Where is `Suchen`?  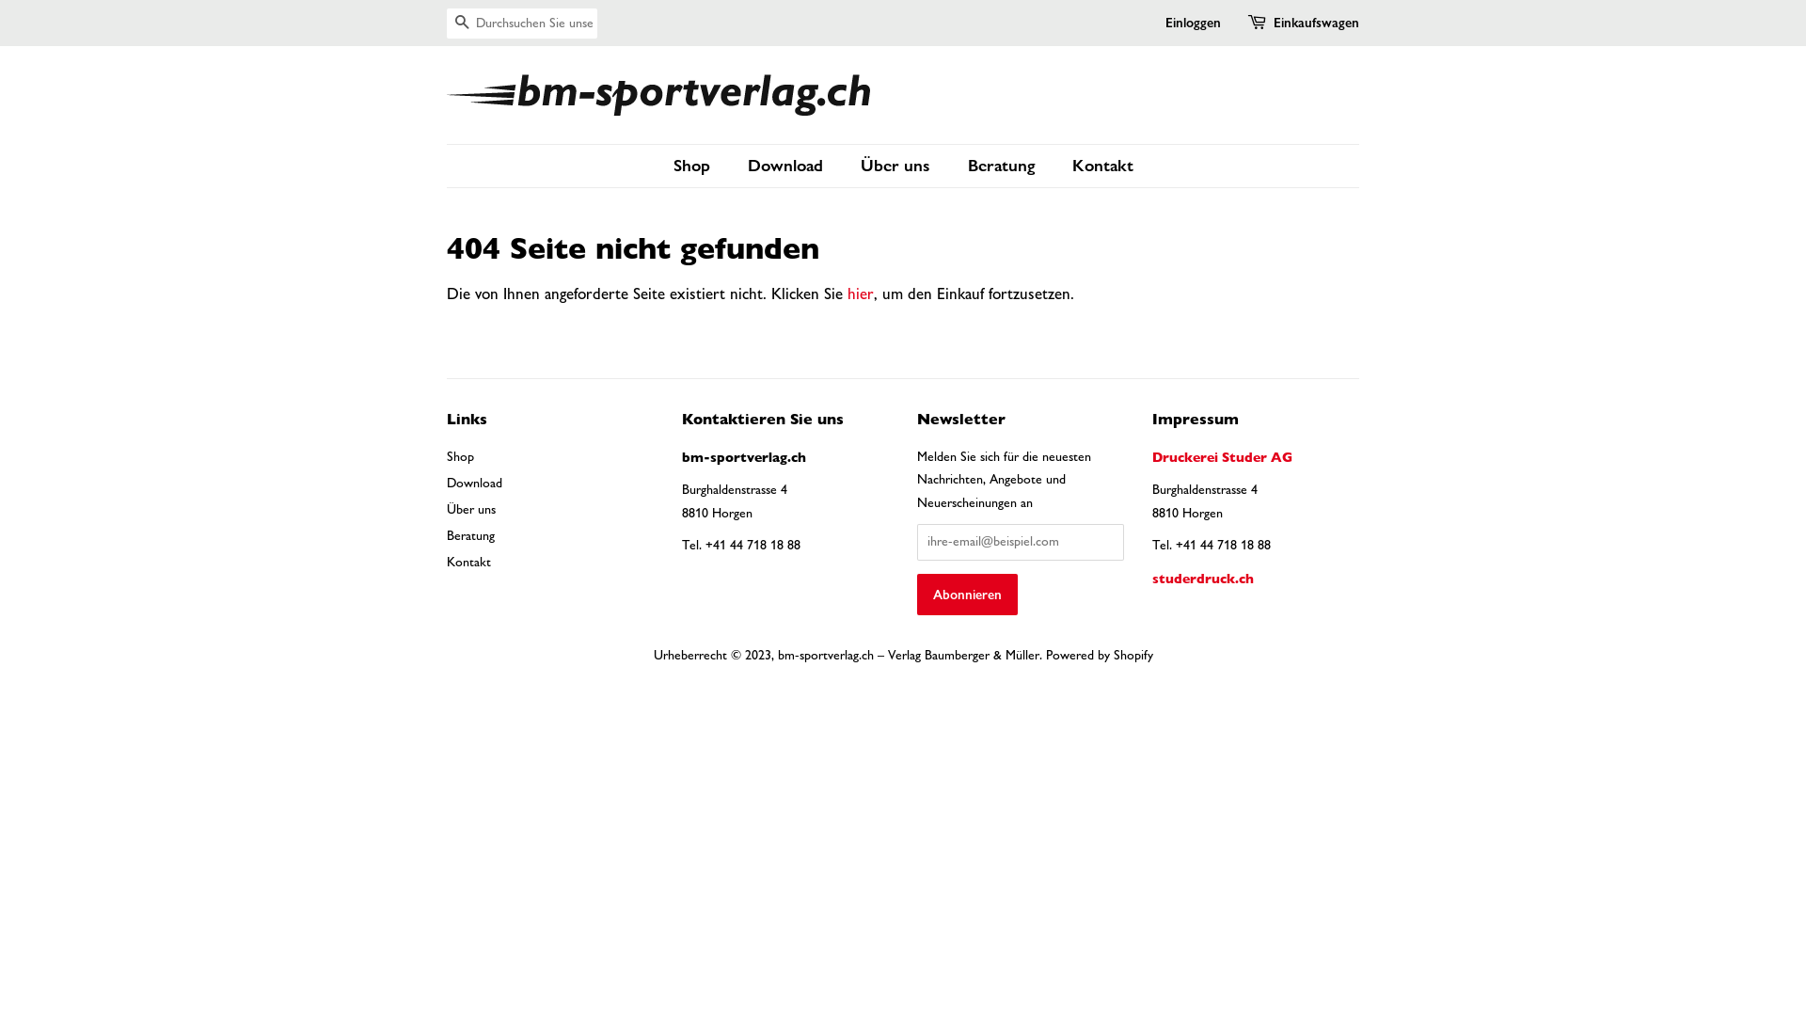 Suchen is located at coordinates (461, 24).